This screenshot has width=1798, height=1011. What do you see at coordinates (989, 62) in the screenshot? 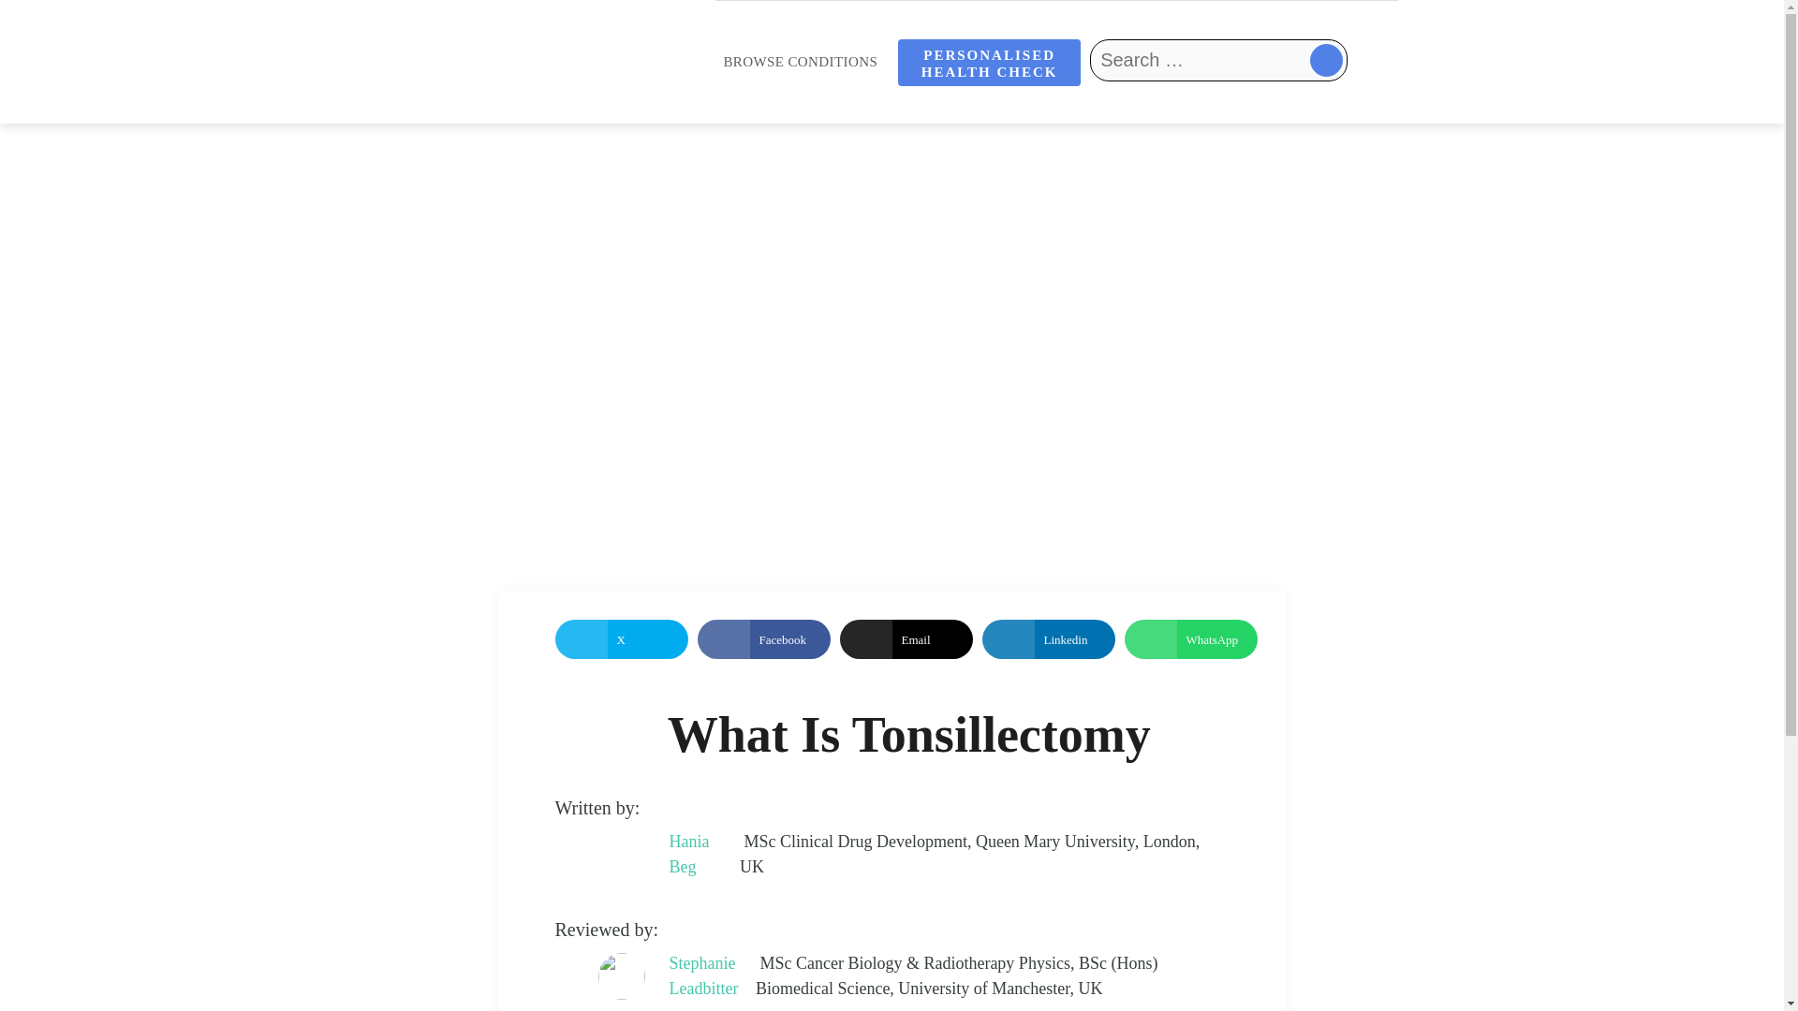
I see `PERSONALISED HEALTH CHECK` at bounding box center [989, 62].